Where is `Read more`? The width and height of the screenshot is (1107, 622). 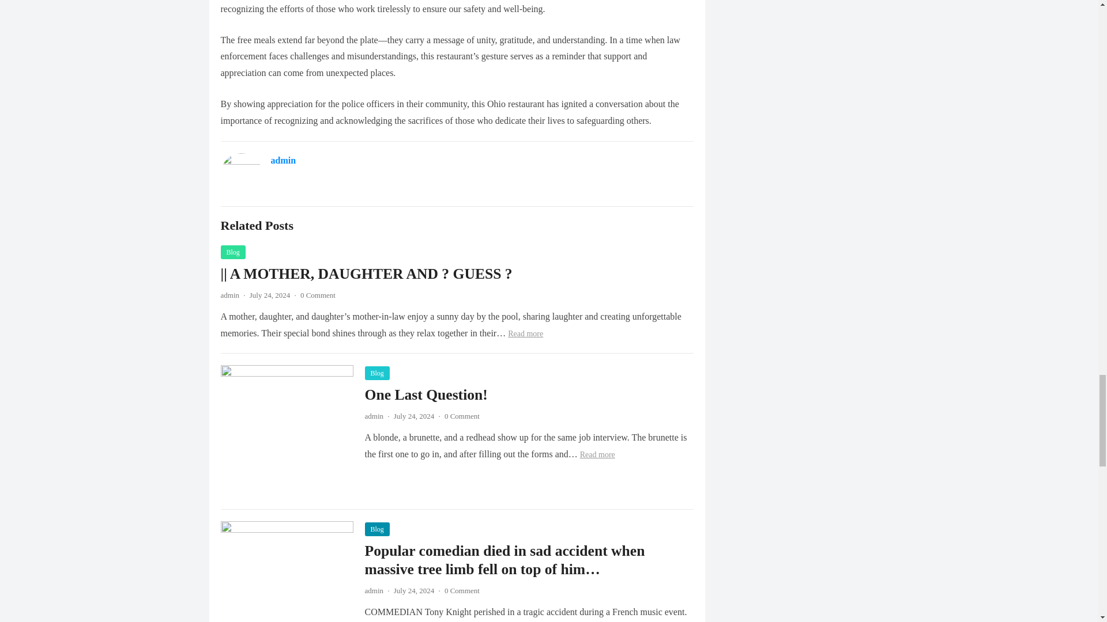 Read more is located at coordinates (526, 334).